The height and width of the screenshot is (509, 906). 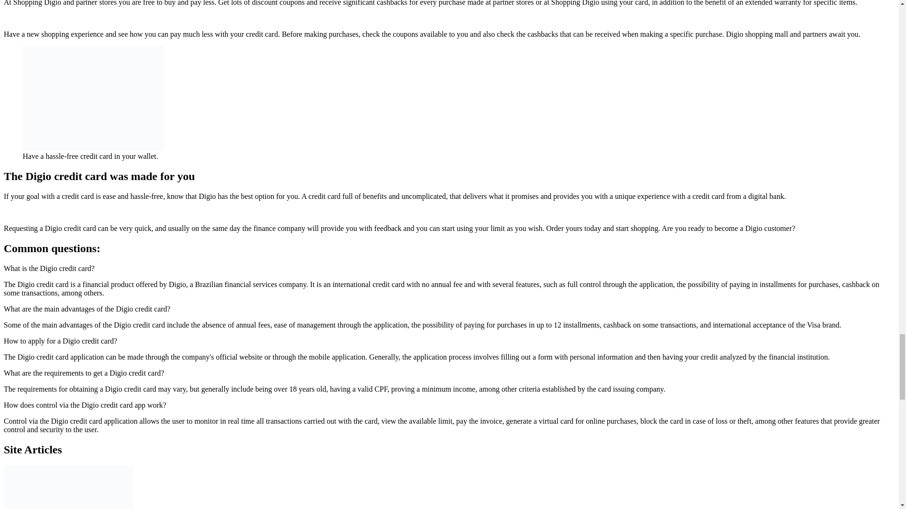 I want to click on What is the Digio credit card?, so click(x=49, y=268).